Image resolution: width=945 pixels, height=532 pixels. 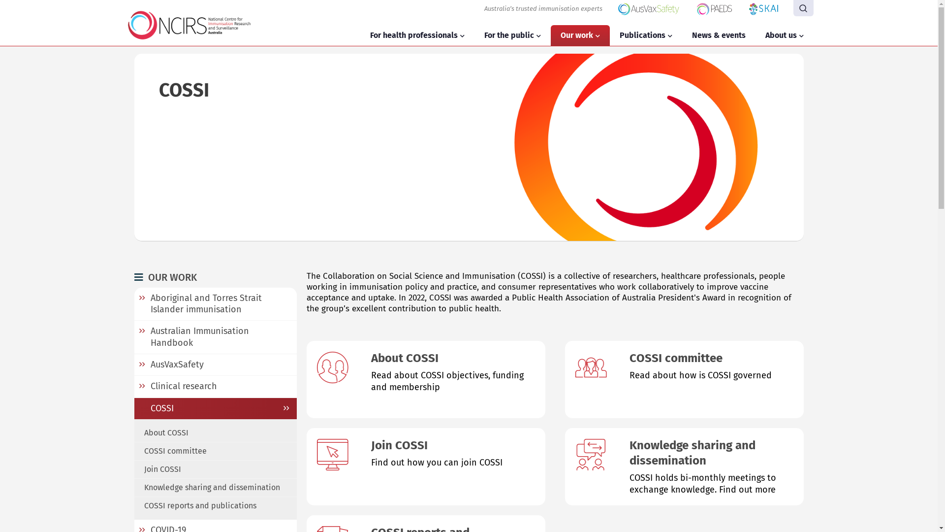 What do you see at coordinates (414, 35) in the screenshot?
I see `For health professionals` at bounding box center [414, 35].